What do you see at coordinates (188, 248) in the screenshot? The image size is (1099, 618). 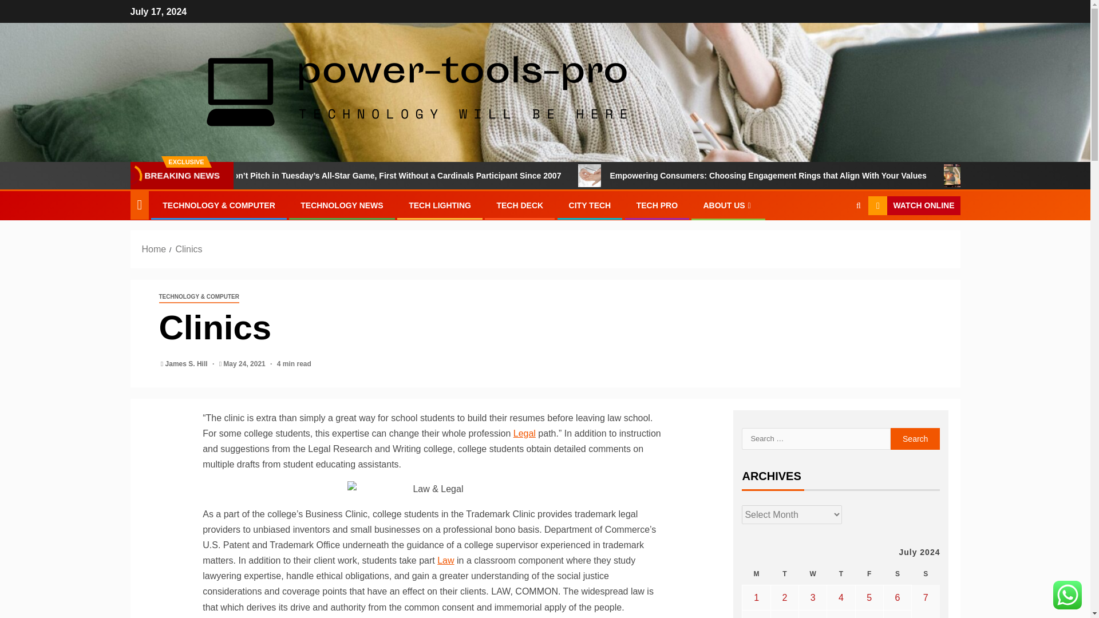 I see `Clinics` at bounding box center [188, 248].